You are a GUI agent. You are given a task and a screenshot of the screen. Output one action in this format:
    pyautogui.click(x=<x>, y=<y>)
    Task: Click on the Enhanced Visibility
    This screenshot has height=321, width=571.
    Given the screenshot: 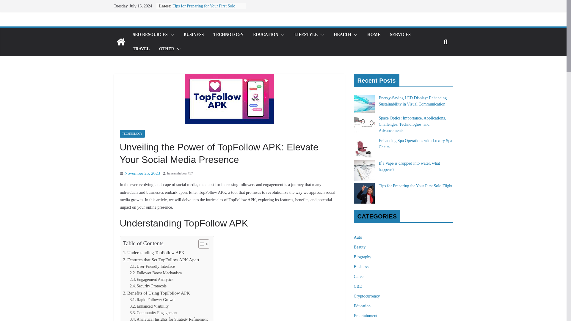 What is the action you would take?
    pyautogui.click(x=149, y=306)
    